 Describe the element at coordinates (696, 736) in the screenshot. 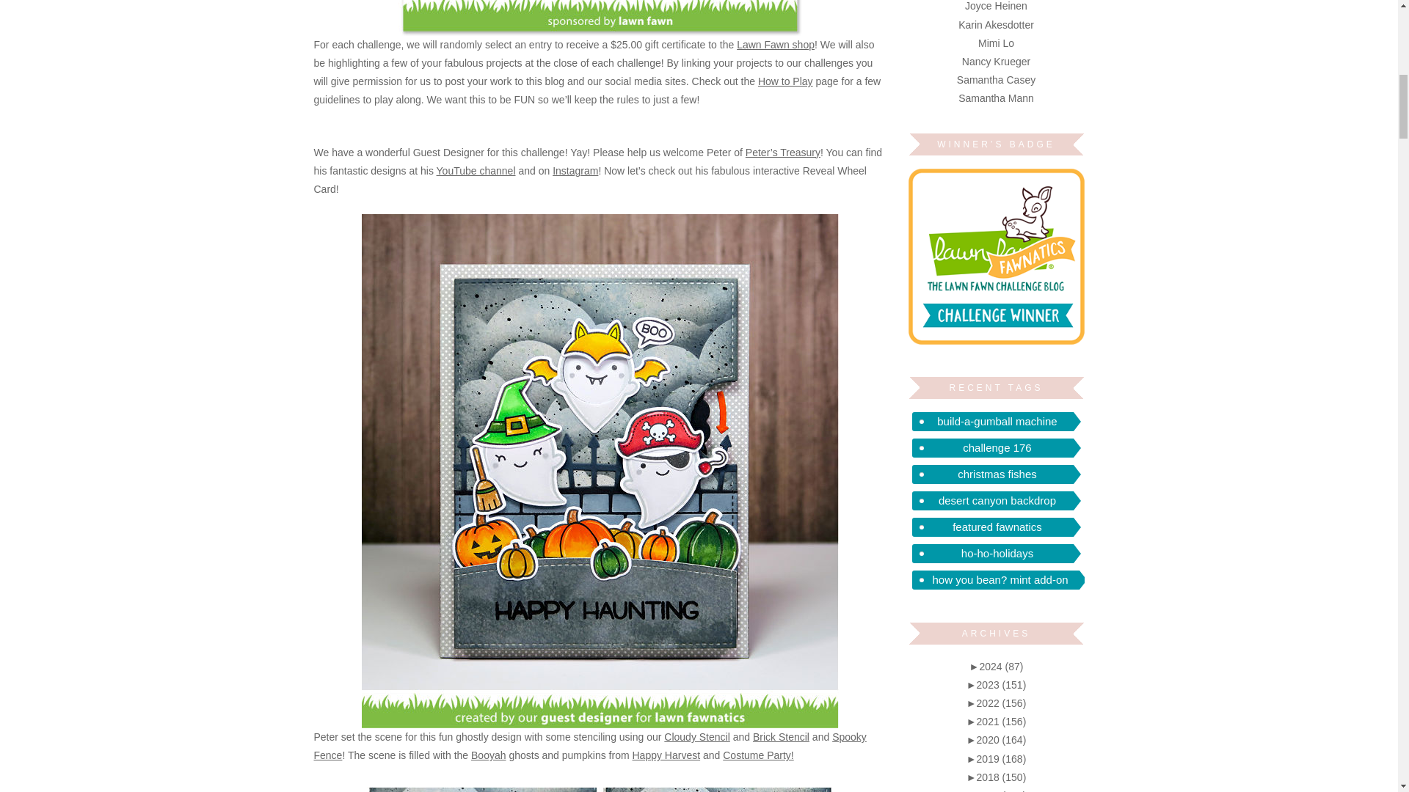

I see `Cloudy Stencil` at that location.